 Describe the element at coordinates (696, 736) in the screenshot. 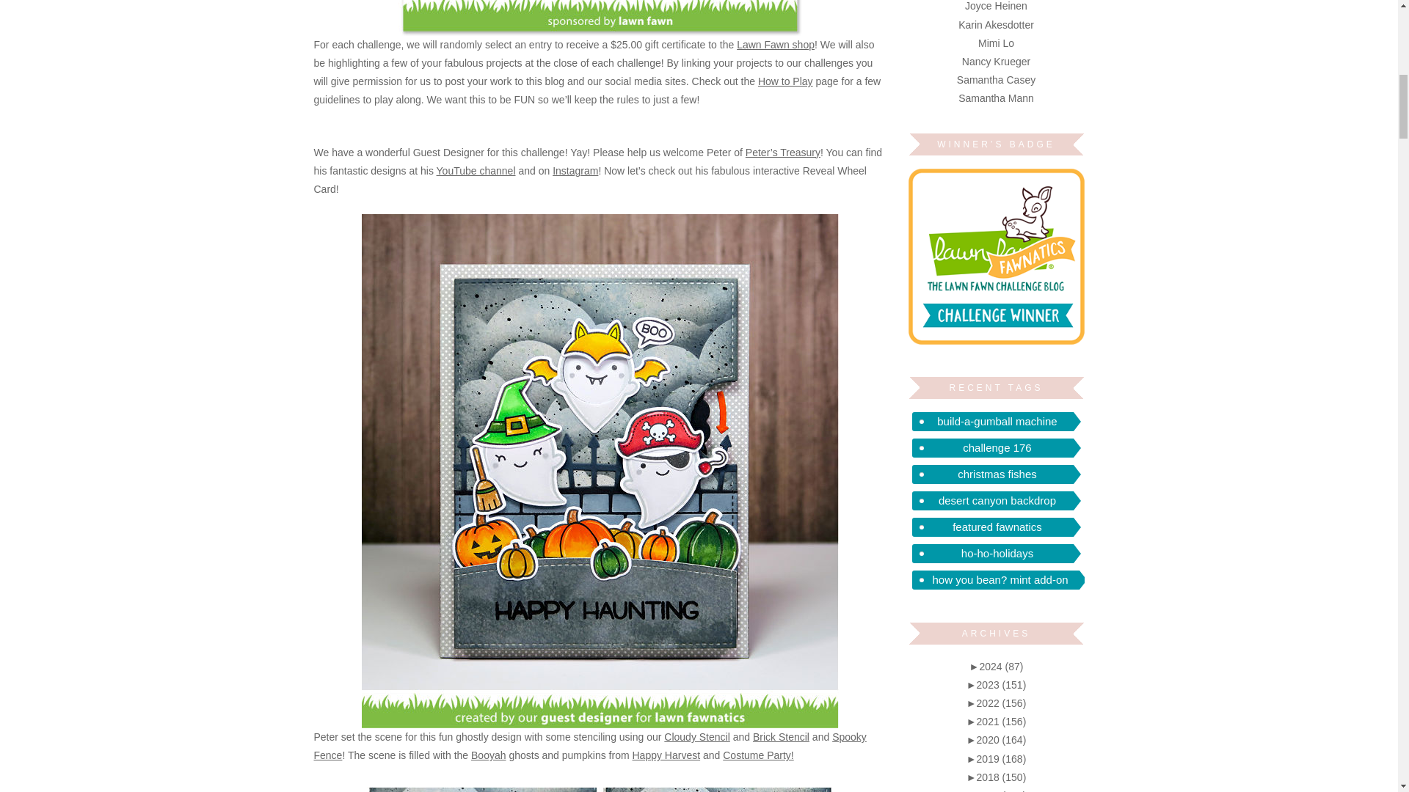

I see `Cloudy Stencil` at that location.